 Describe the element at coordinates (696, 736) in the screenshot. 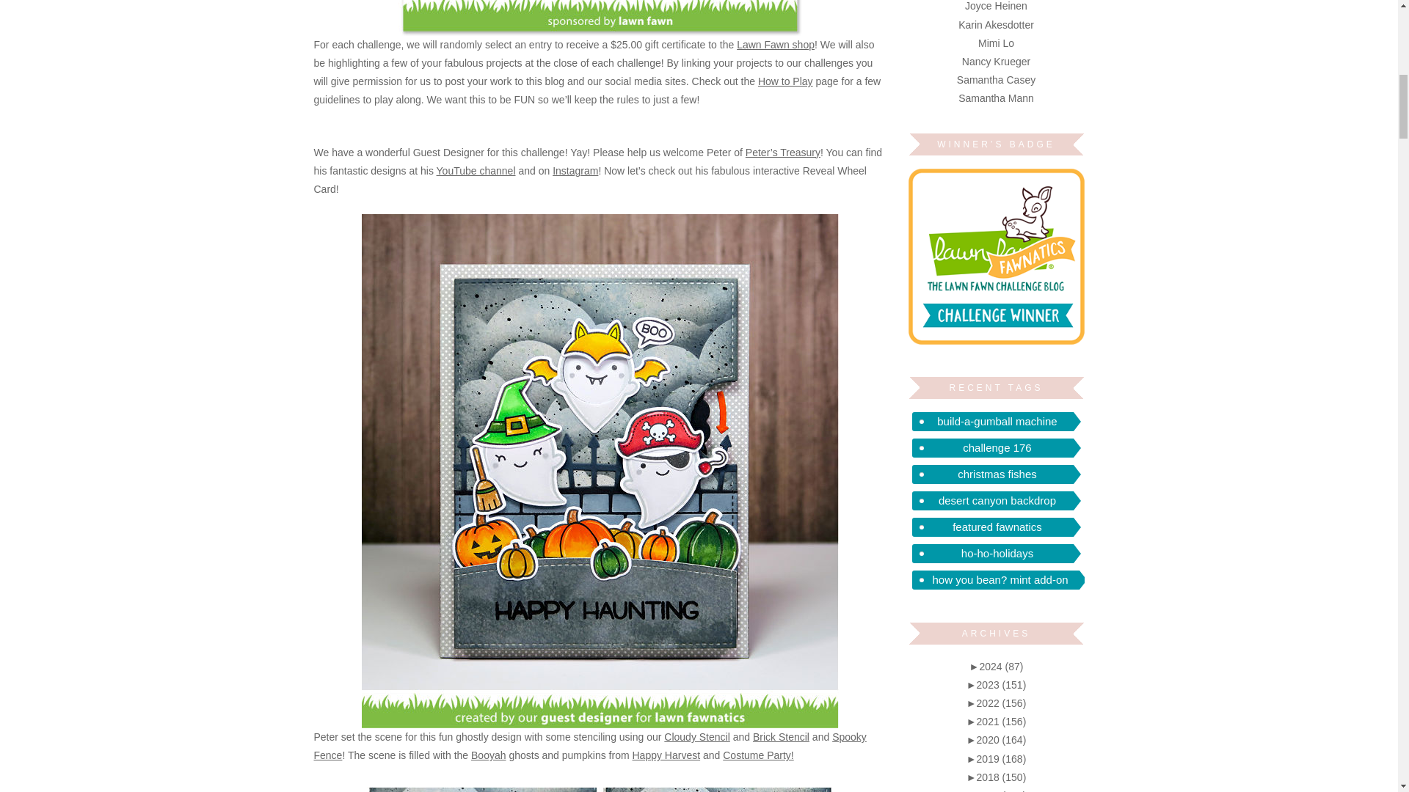

I see `Cloudy Stencil` at that location.